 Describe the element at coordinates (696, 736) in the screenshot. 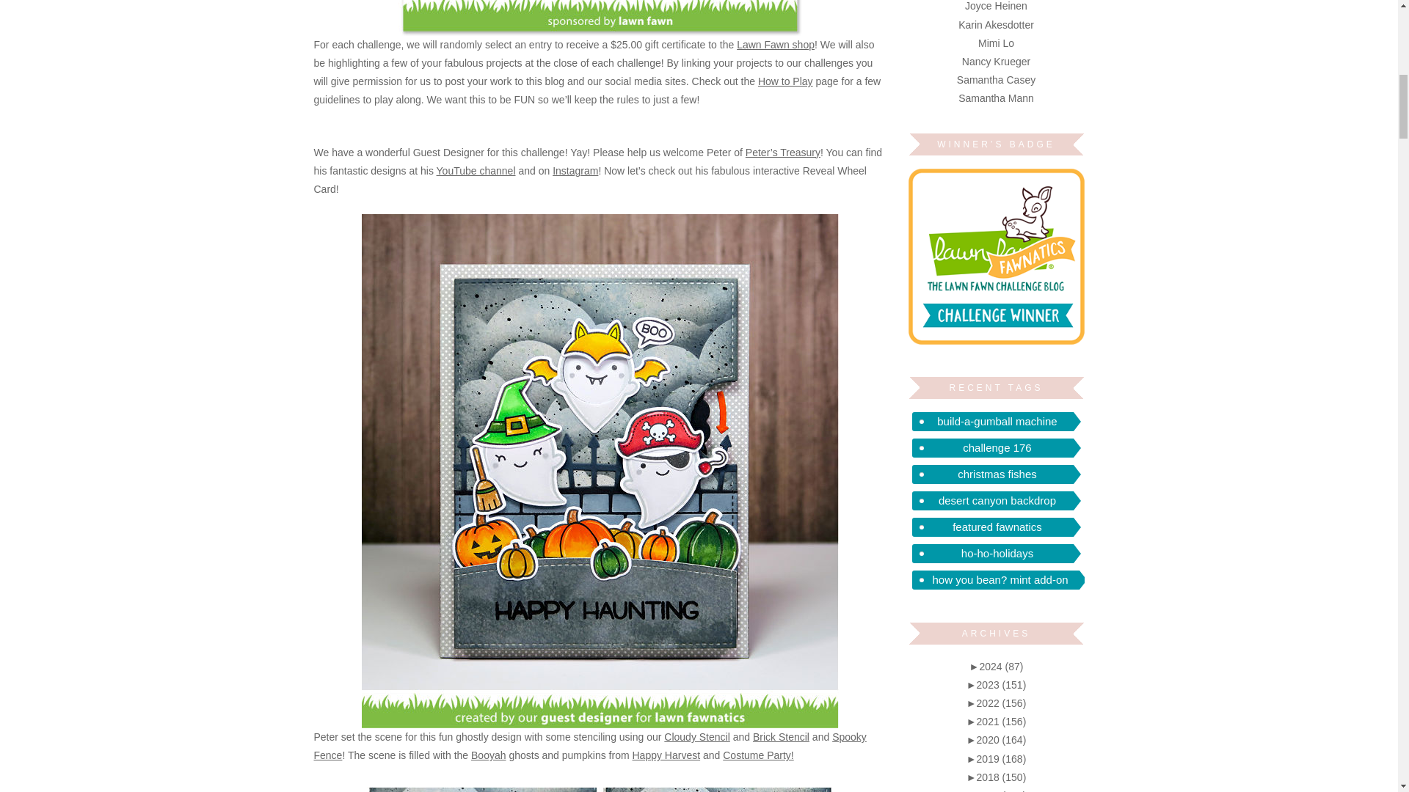

I see `Cloudy Stencil` at that location.